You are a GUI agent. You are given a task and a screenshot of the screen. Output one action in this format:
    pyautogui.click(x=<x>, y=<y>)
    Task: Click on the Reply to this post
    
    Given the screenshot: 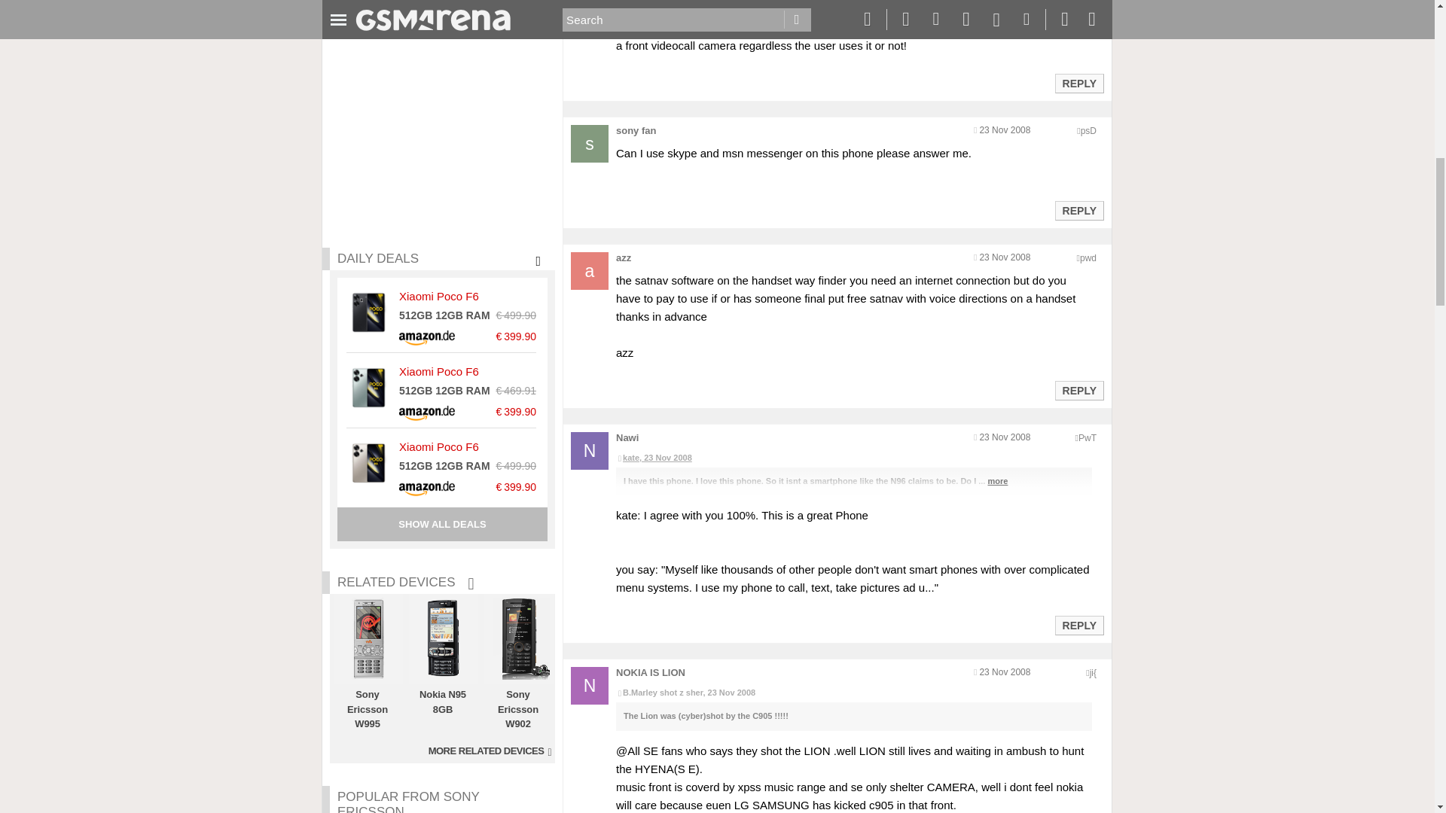 What is the action you would take?
    pyautogui.click(x=1078, y=625)
    